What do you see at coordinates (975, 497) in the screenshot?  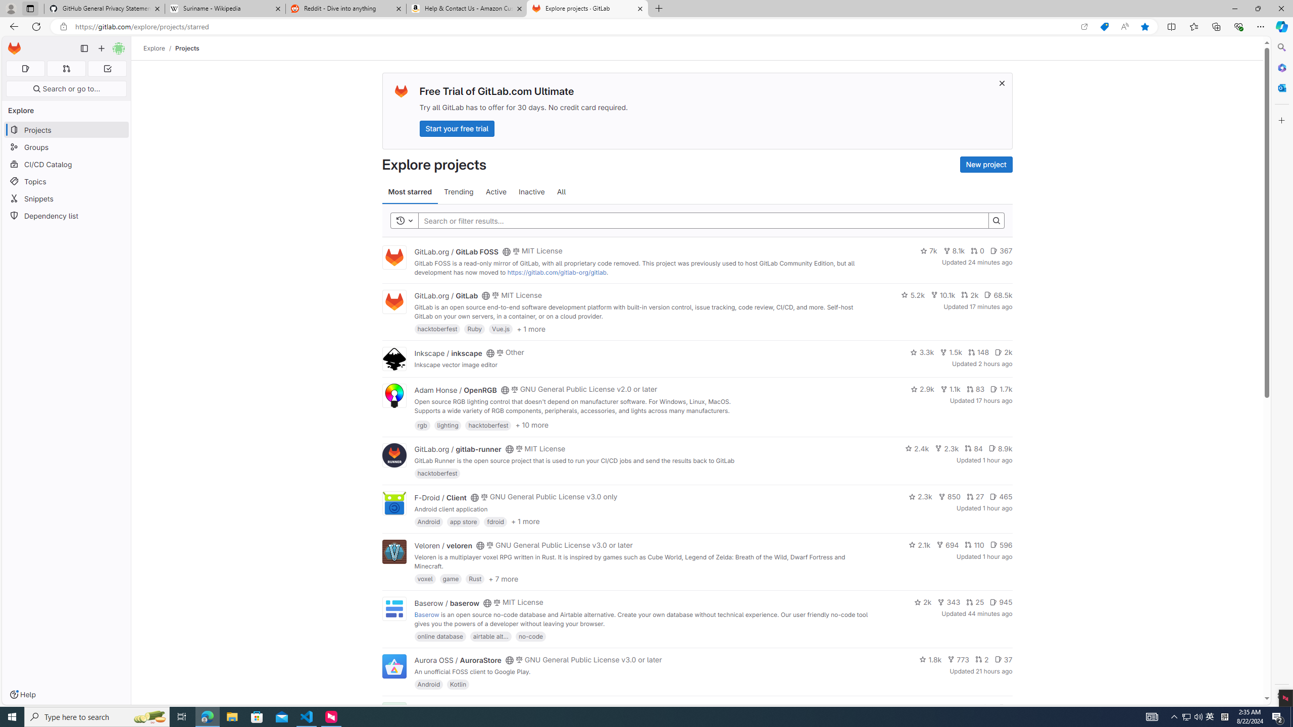 I see `27` at bounding box center [975, 497].